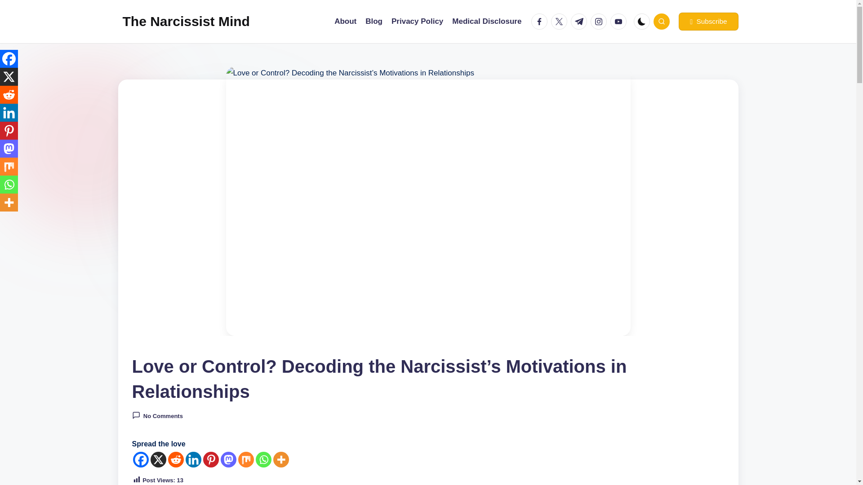 The height and width of the screenshot is (485, 863). I want to click on Pinterest, so click(211, 459).